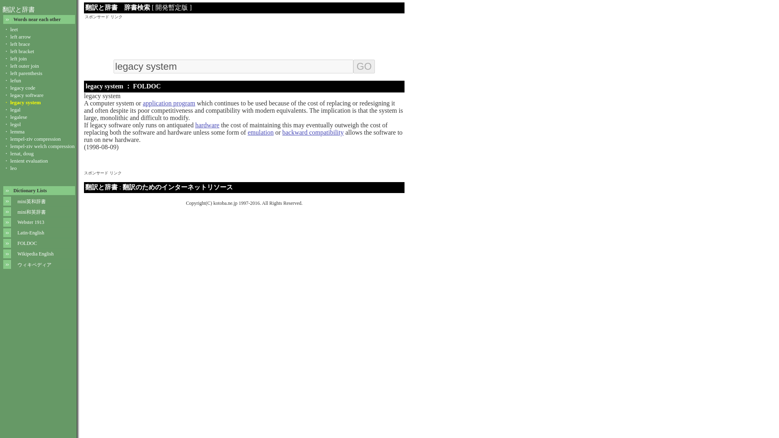  What do you see at coordinates (244, 38) in the screenshot?
I see `Advertisement` at bounding box center [244, 38].